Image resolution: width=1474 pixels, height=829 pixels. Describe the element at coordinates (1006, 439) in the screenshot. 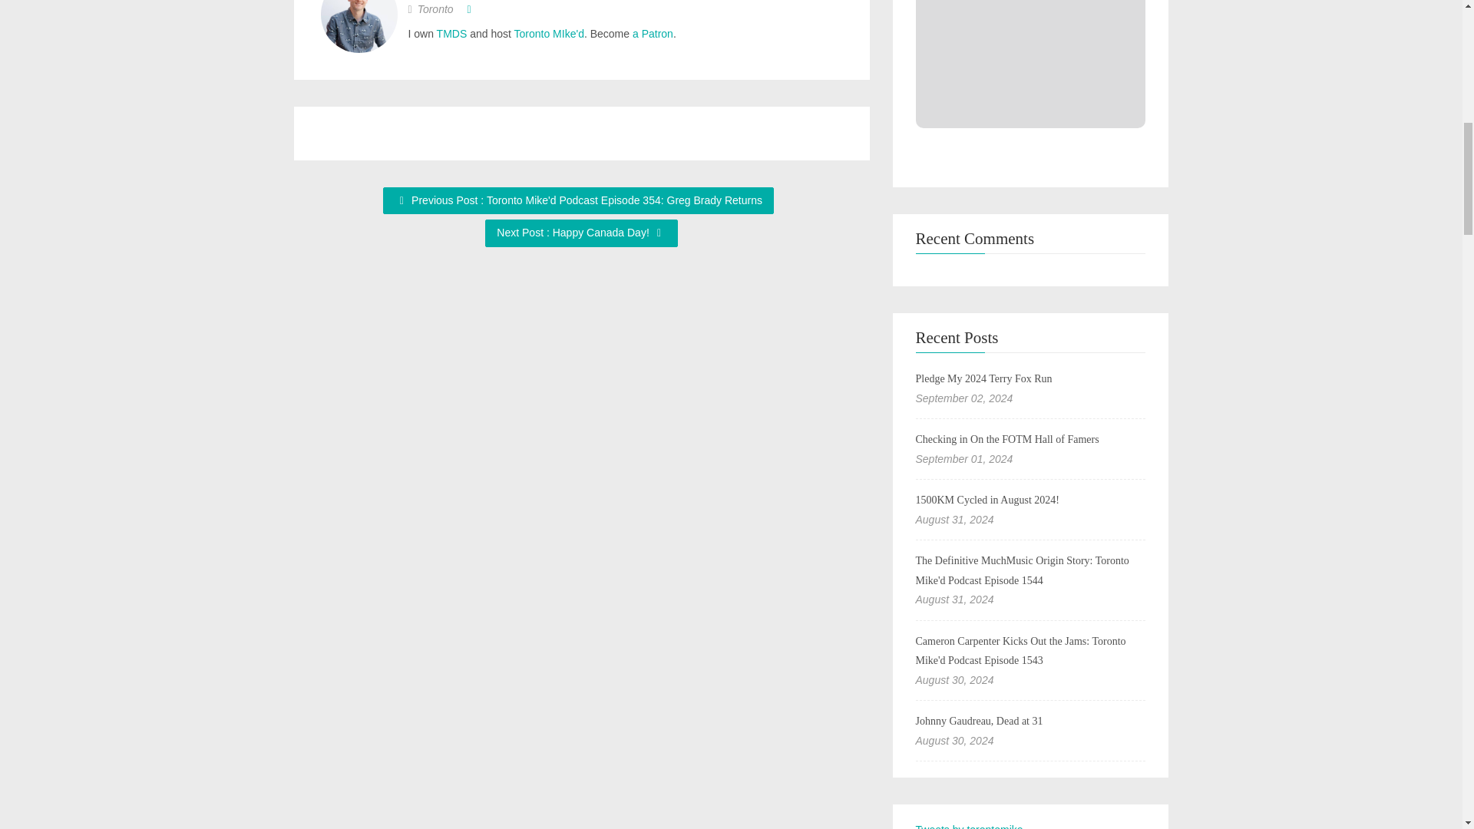

I see `Checking in On the FOTM Hall of Famers` at that location.